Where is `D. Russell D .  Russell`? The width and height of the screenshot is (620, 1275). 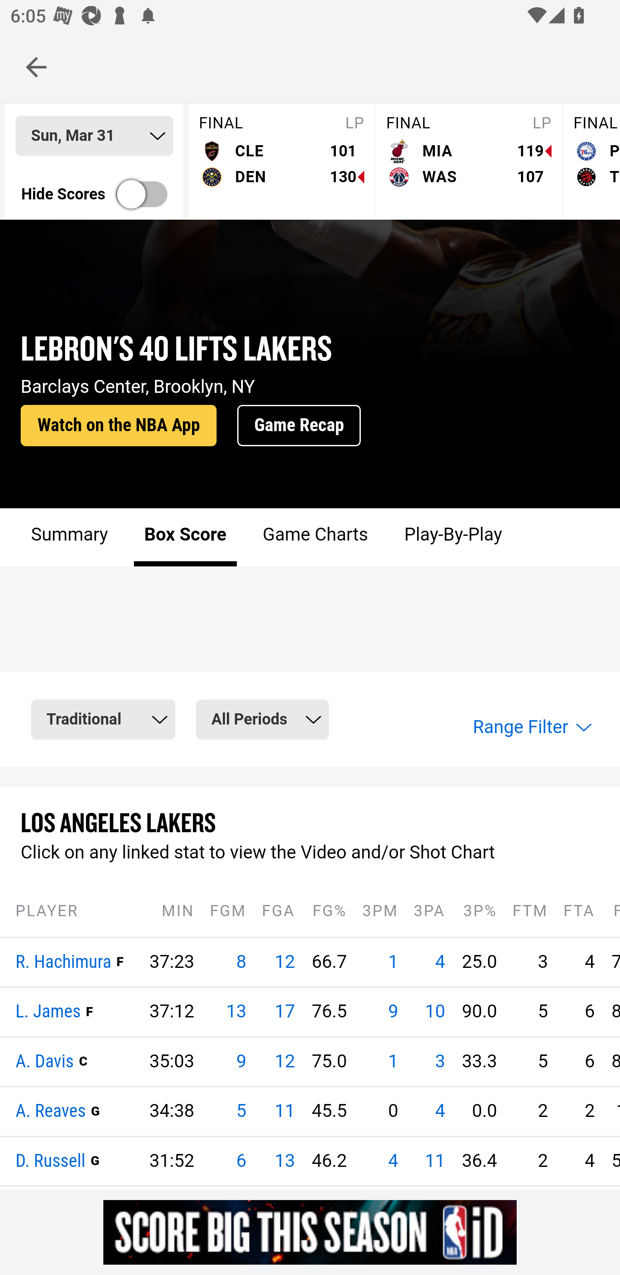 D. Russell D .  Russell is located at coordinates (51, 1161).